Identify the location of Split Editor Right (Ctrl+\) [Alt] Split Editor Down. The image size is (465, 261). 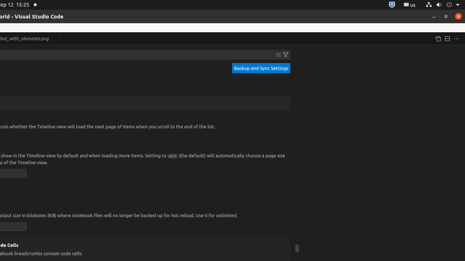
(447, 38).